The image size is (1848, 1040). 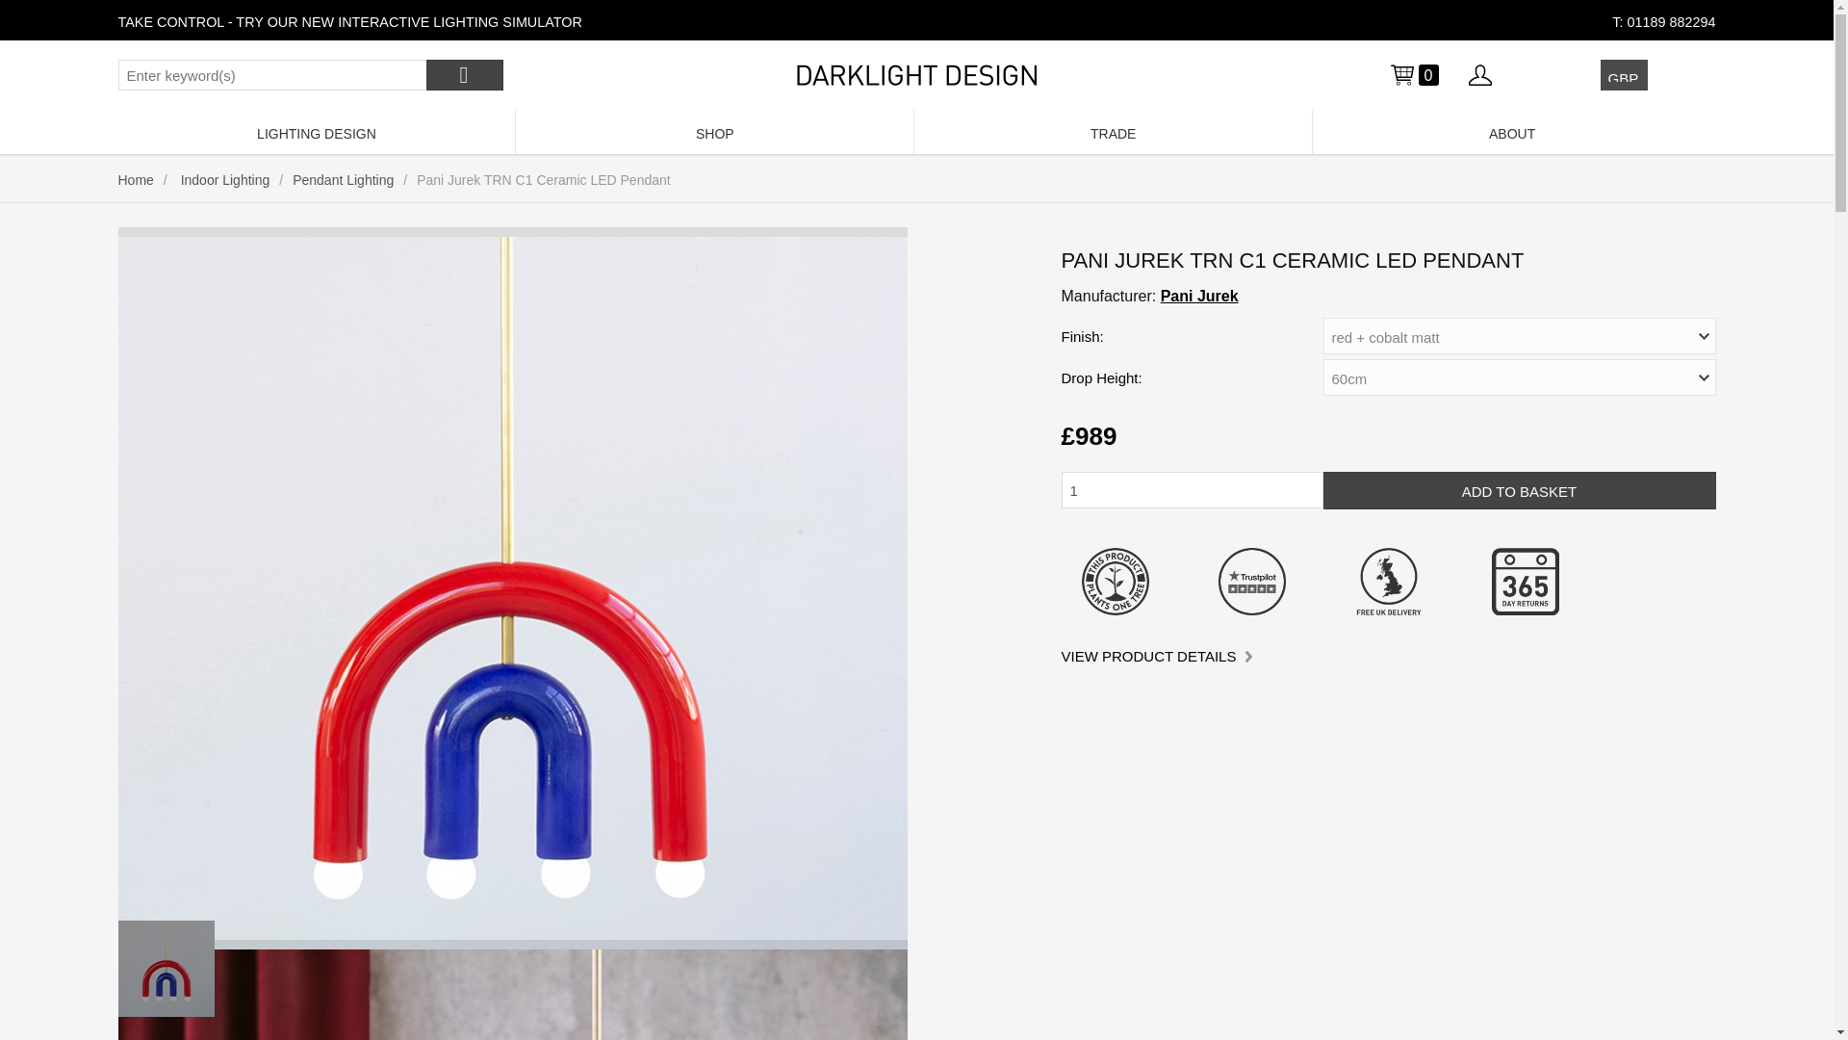 What do you see at coordinates (1413, 74) in the screenshot?
I see `0` at bounding box center [1413, 74].